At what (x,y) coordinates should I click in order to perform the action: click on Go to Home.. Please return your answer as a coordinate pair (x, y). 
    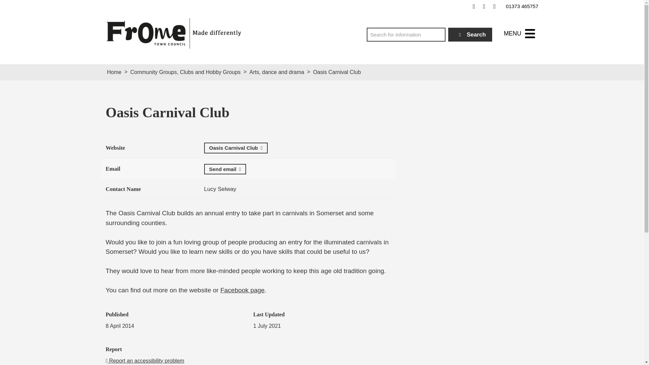
    Looking at the image, I should click on (114, 72).